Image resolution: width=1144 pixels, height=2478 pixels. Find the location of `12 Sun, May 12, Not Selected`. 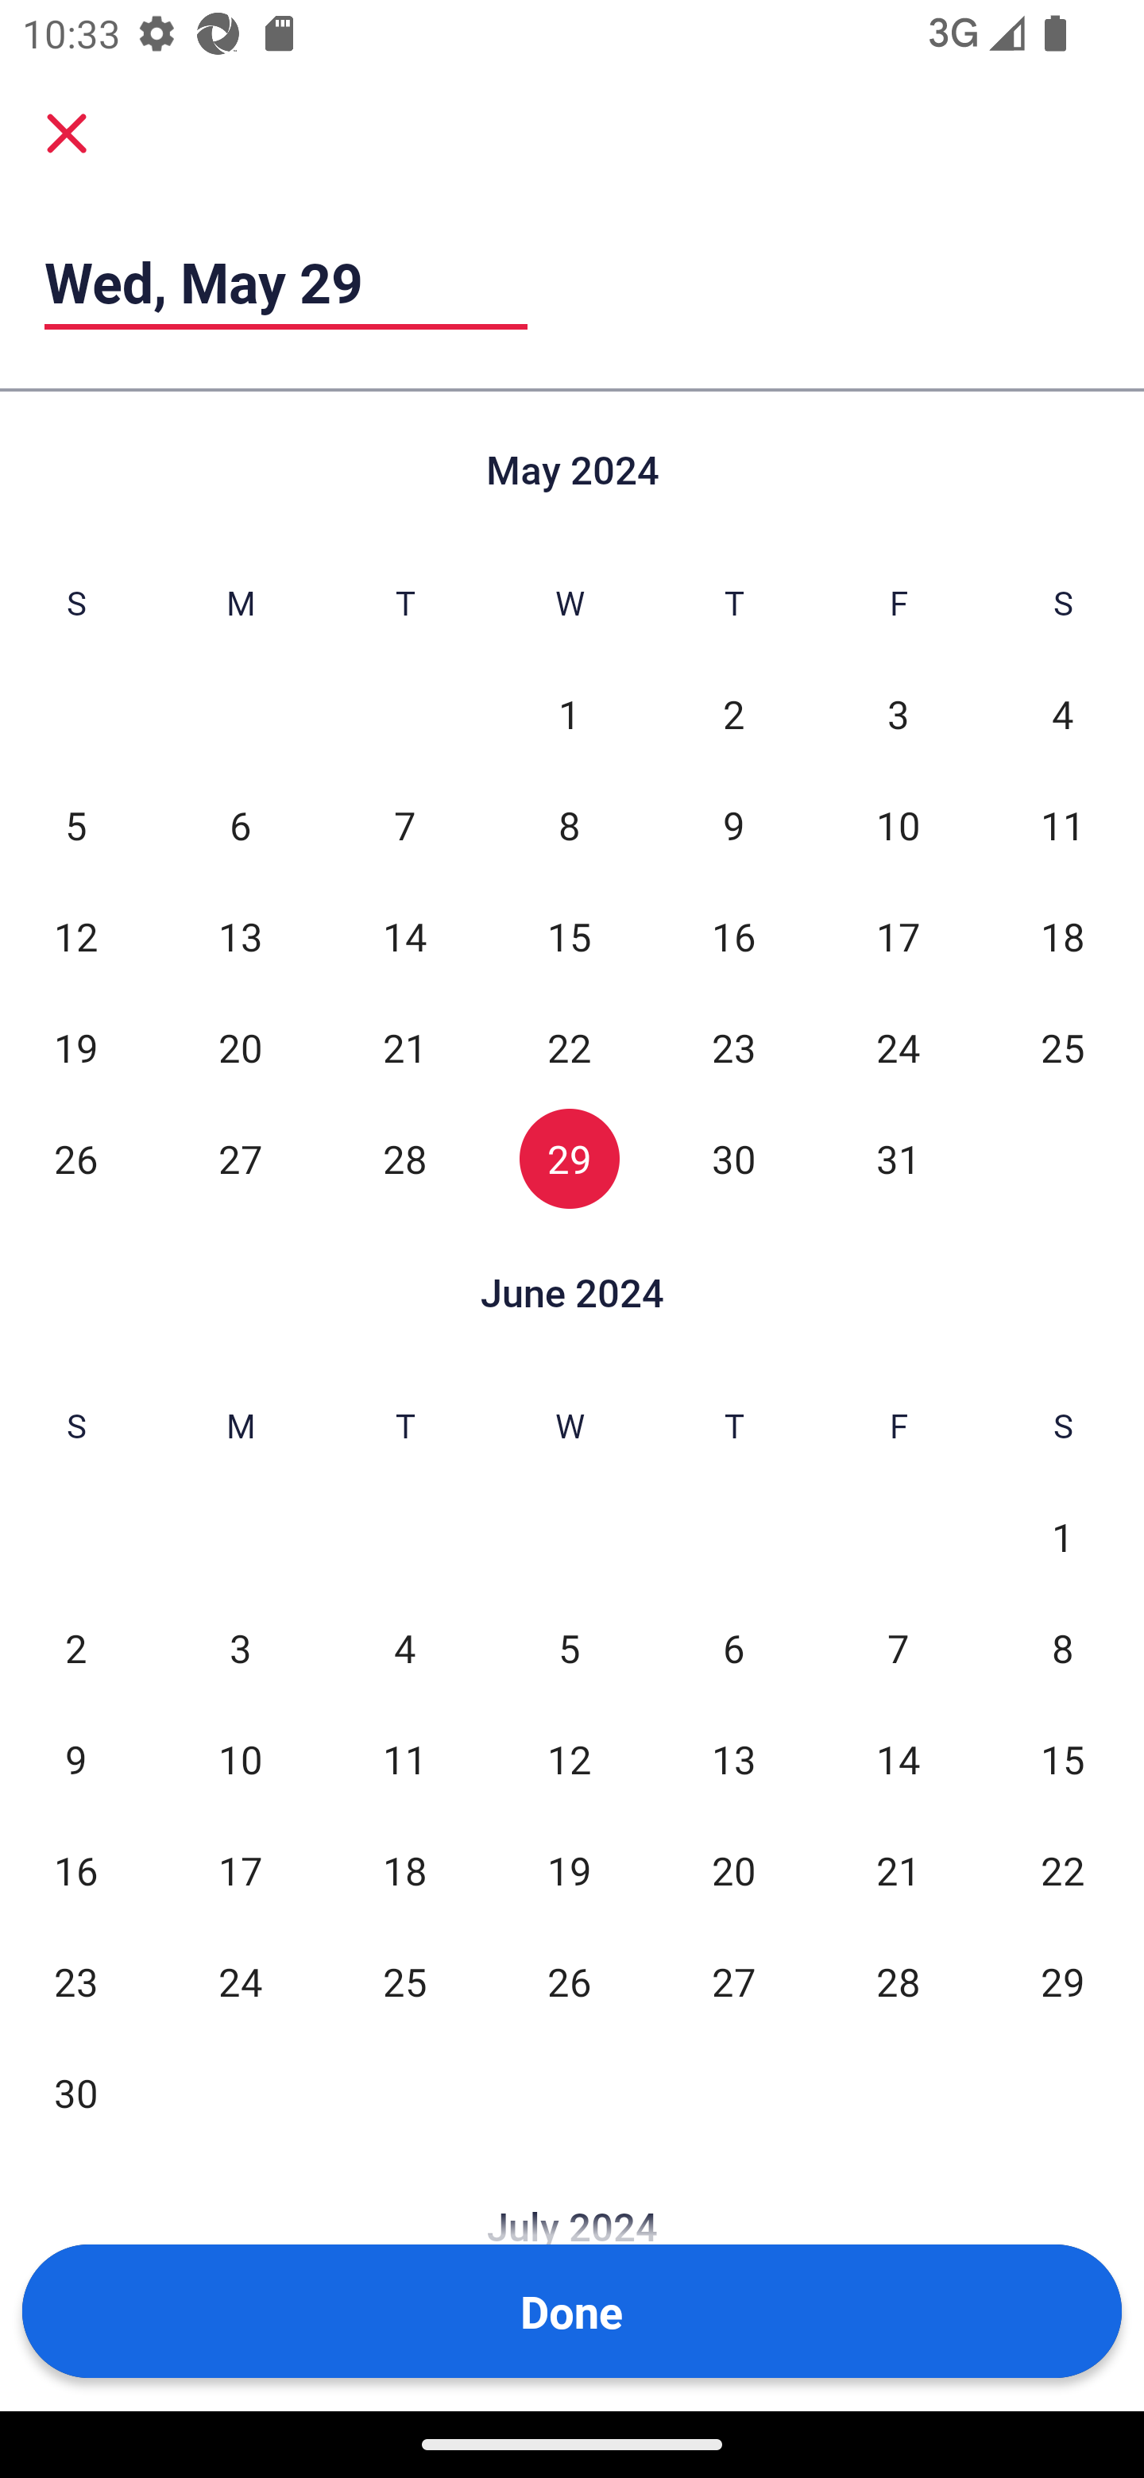

12 Sun, May 12, Not Selected is located at coordinates (75, 936).